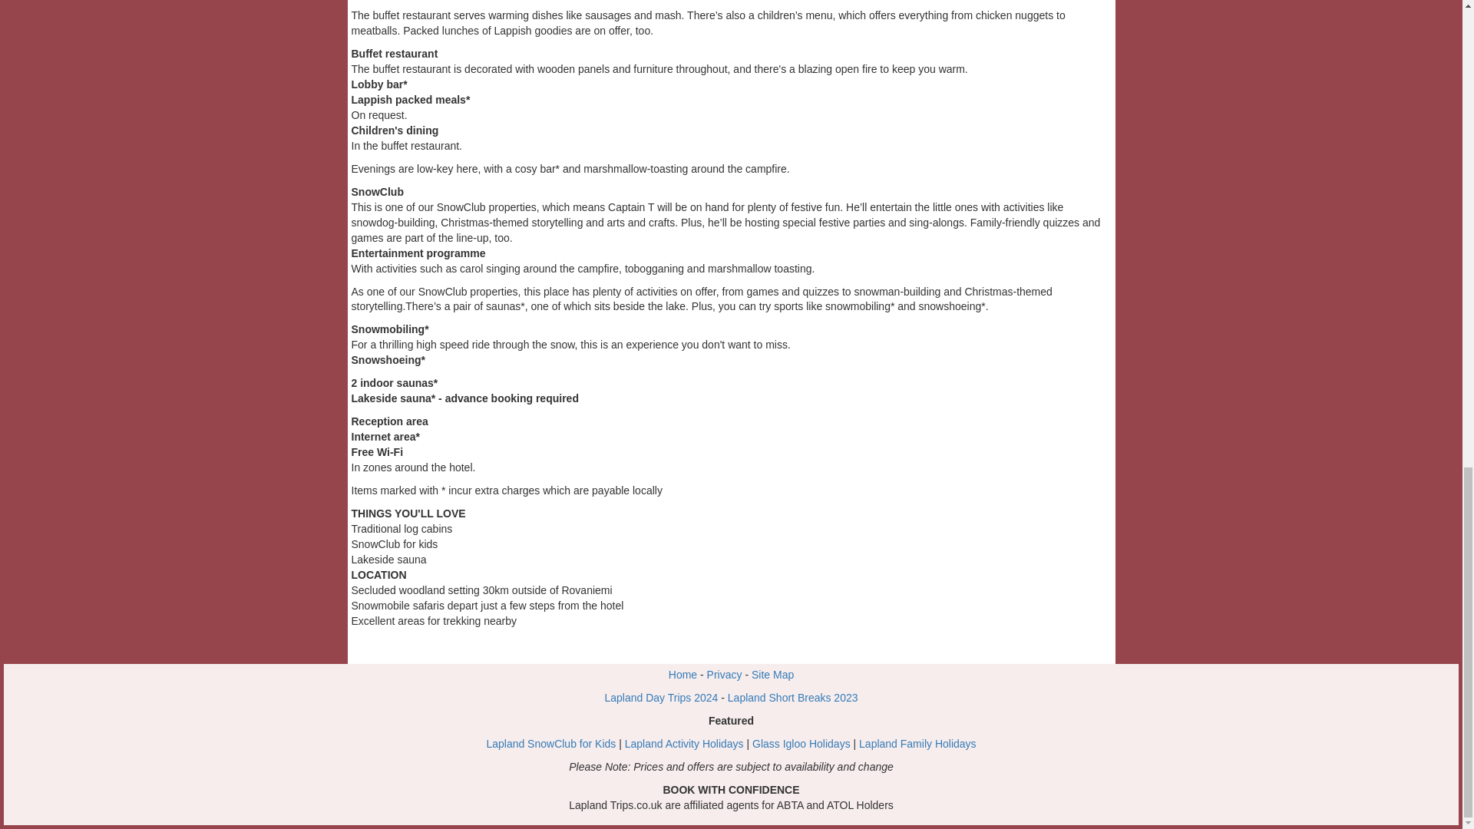  Describe the element at coordinates (772, 674) in the screenshot. I see `Site Map` at that location.